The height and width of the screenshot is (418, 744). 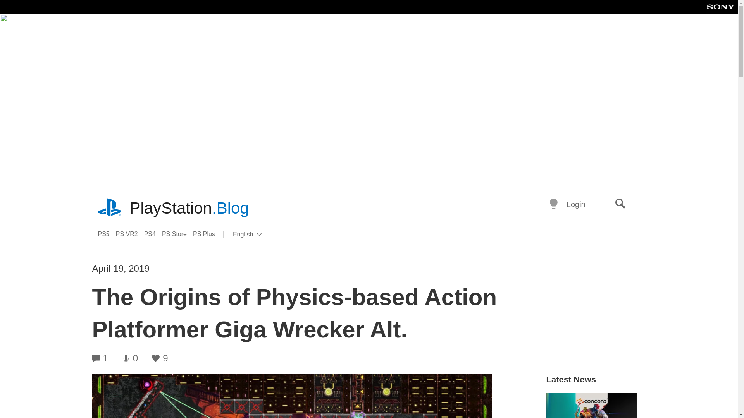 I want to click on PS5, so click(x=260, y=235).